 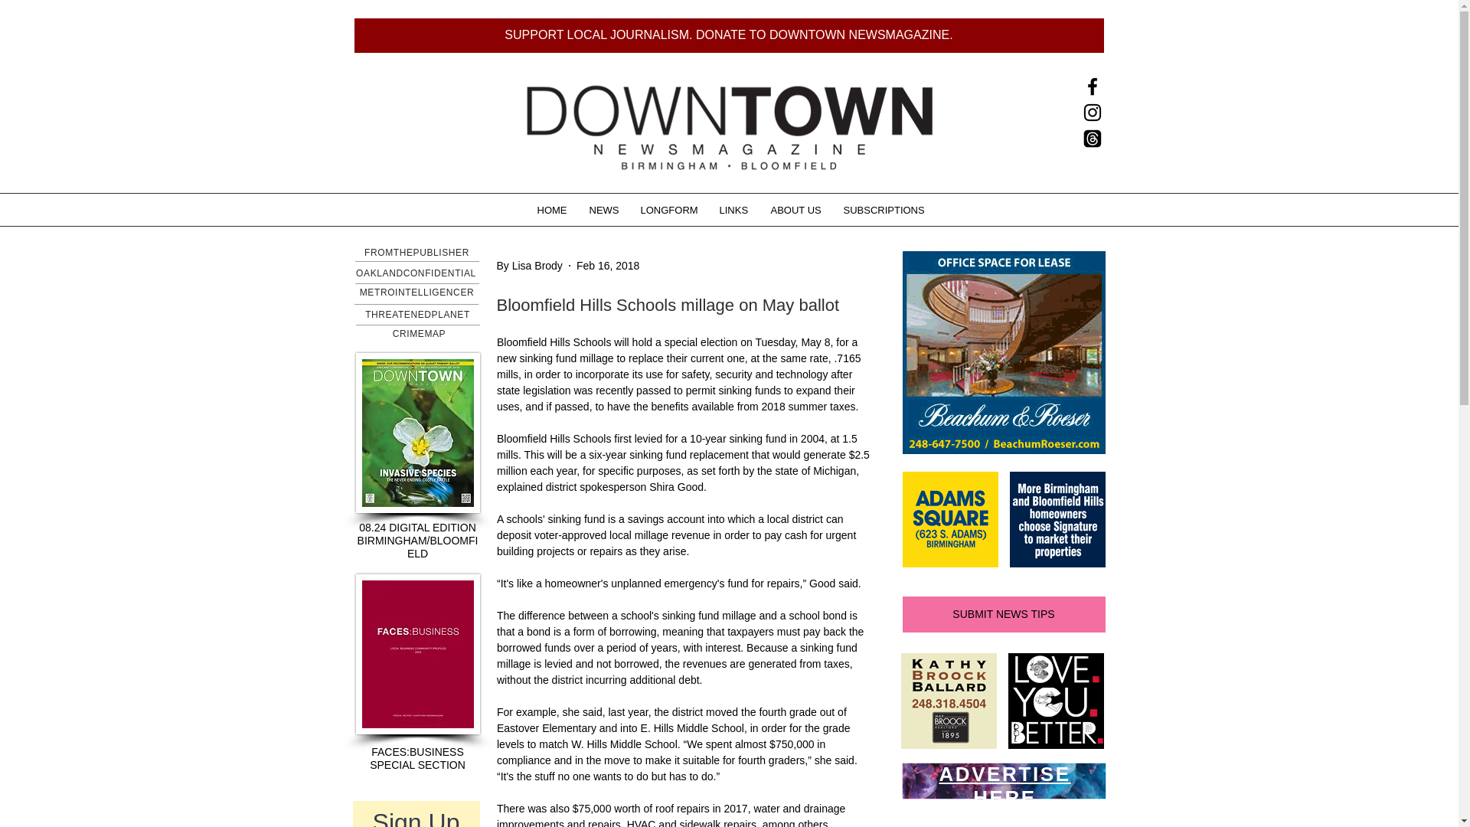 I want to click on SUBSCRIPTIONS, so click(x=882, y=210).